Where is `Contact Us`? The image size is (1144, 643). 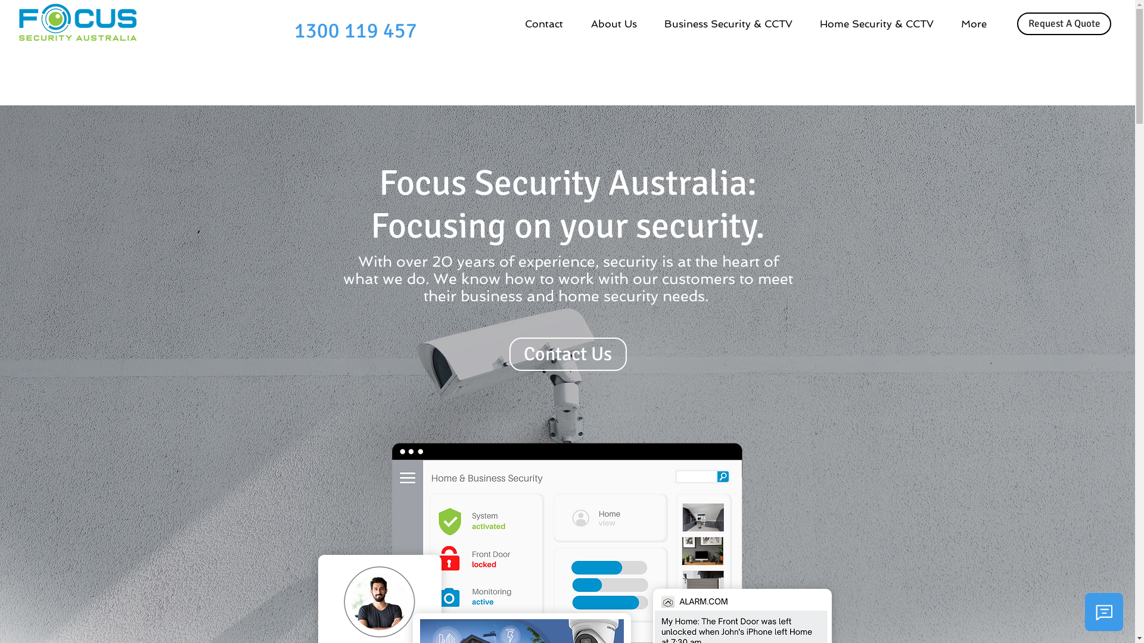 Contact Us is located at coordinates (567, 354).